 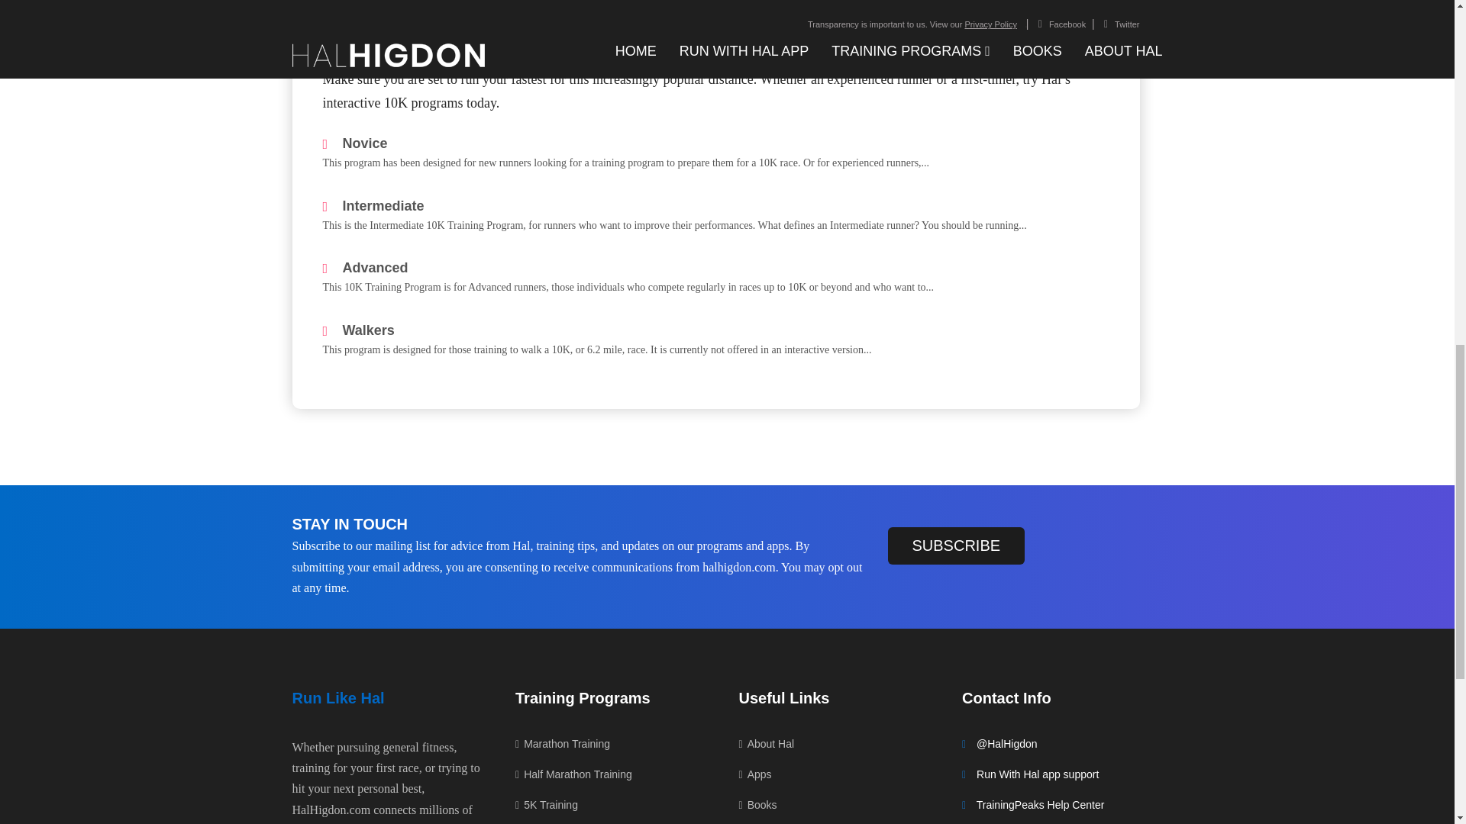 What do you see at coordinates (956, 546) in the screenshot?
I see `Subscribe` at bounding box center [956, 546].